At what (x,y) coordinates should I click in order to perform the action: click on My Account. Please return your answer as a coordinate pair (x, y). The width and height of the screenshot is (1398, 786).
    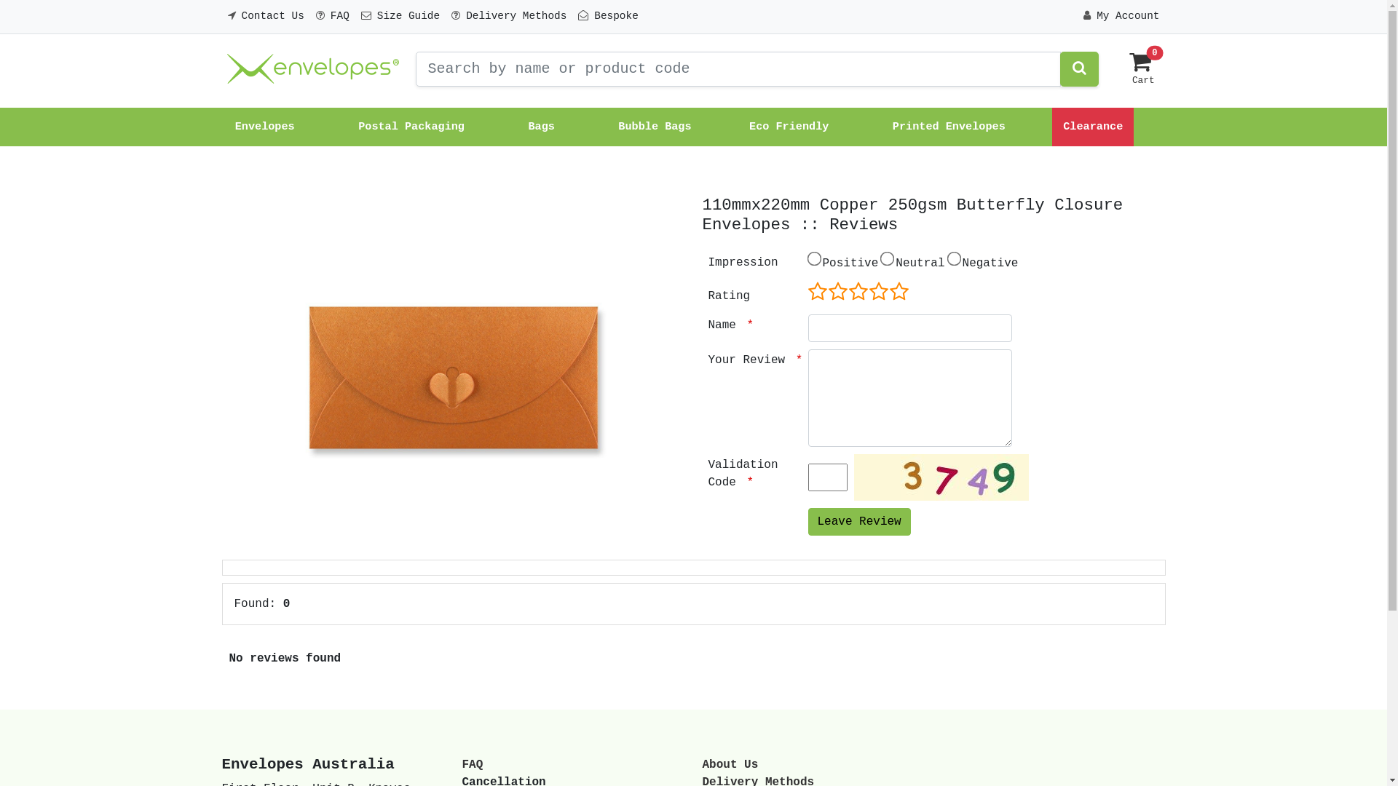
    Looking at the image, I should click on (1121, 17).